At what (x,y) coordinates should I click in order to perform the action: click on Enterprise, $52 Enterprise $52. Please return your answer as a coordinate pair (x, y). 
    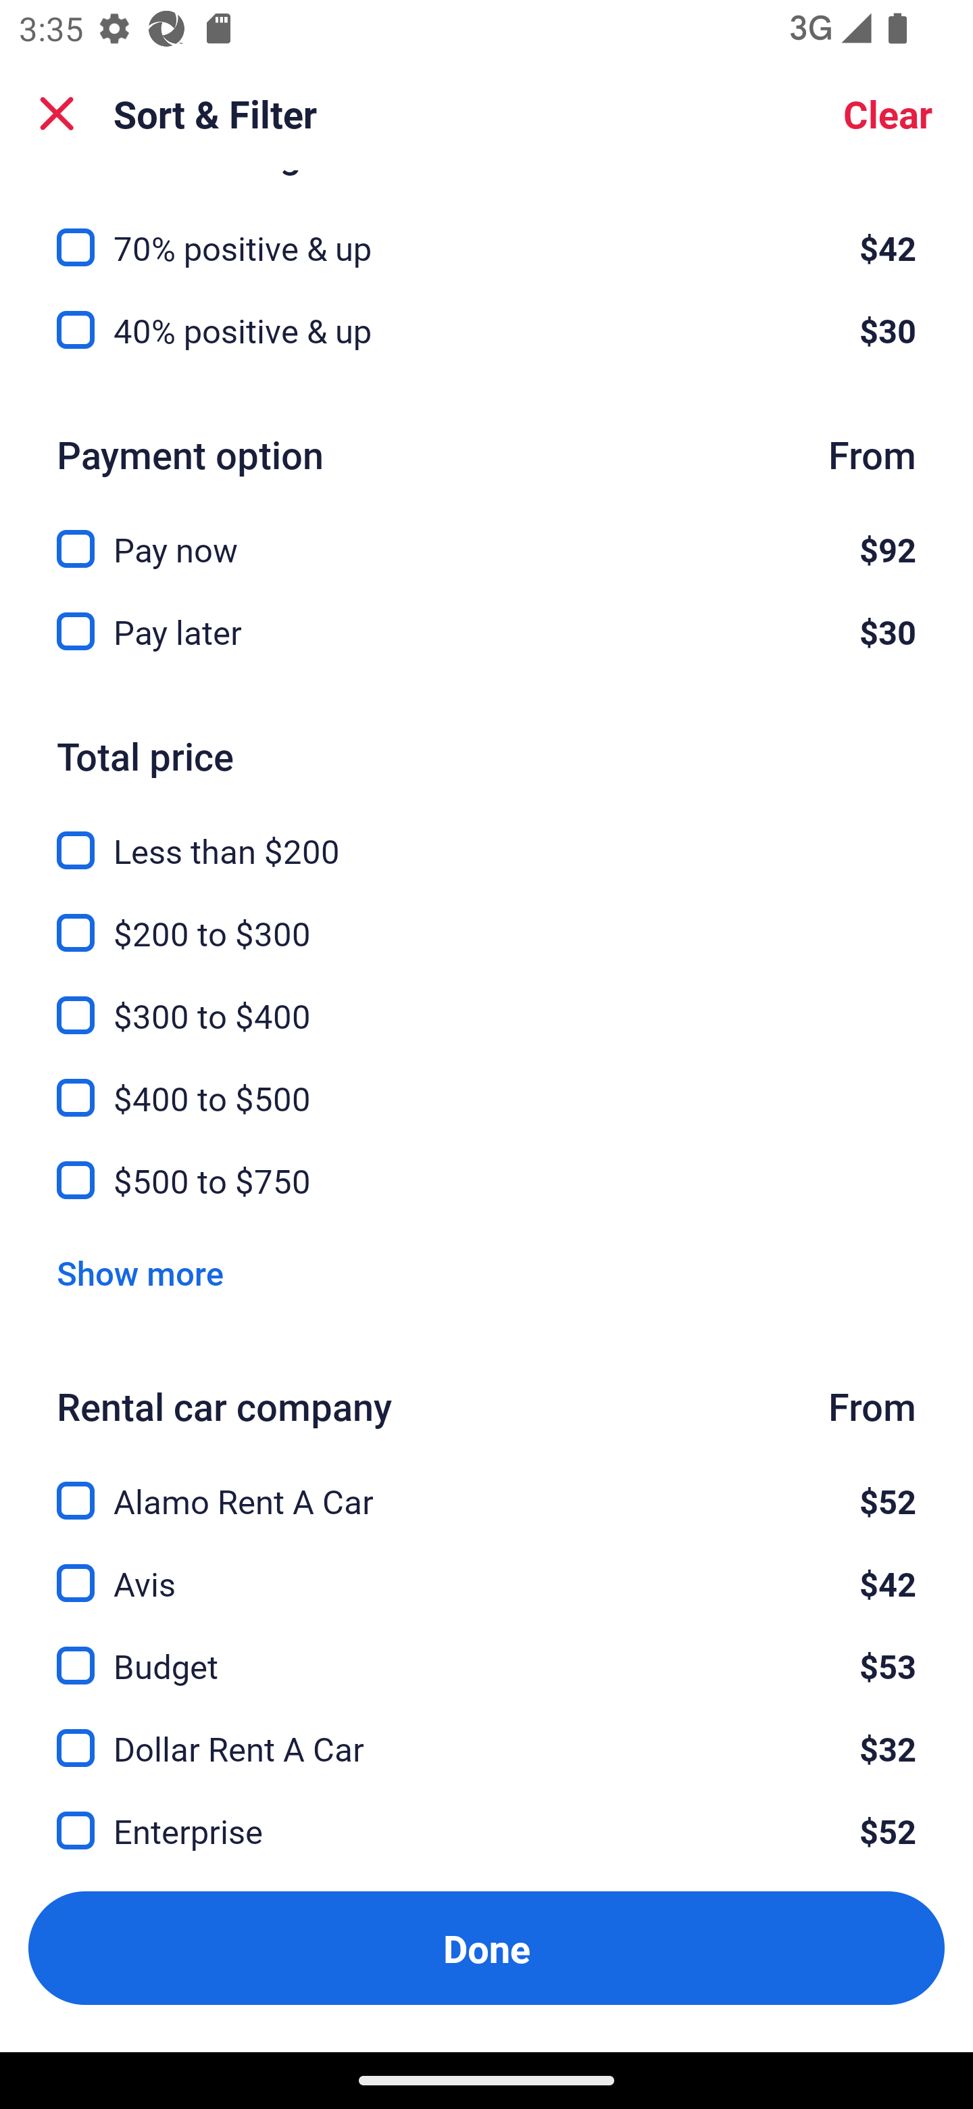
    Looking at the image, I should click on (487, 1831).